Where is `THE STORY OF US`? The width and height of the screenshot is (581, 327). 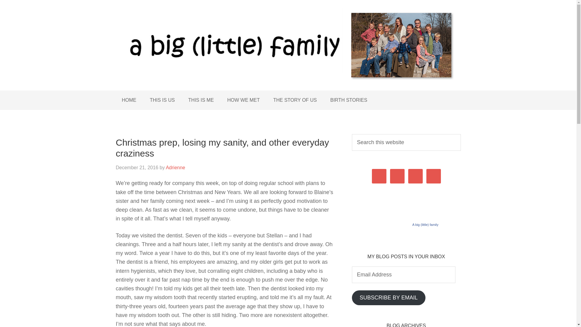 THE STORY OF US is located at coordinates (295, 100).